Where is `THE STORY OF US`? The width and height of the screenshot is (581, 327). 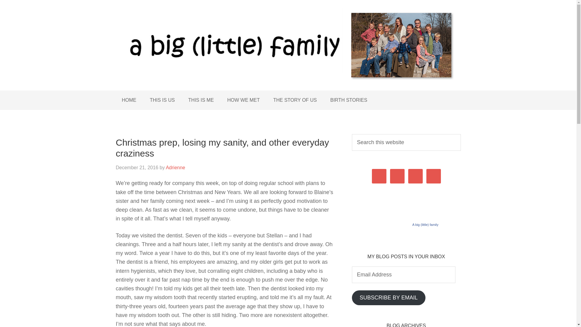 THE STORY OF US is located at coordinates (295, 100).